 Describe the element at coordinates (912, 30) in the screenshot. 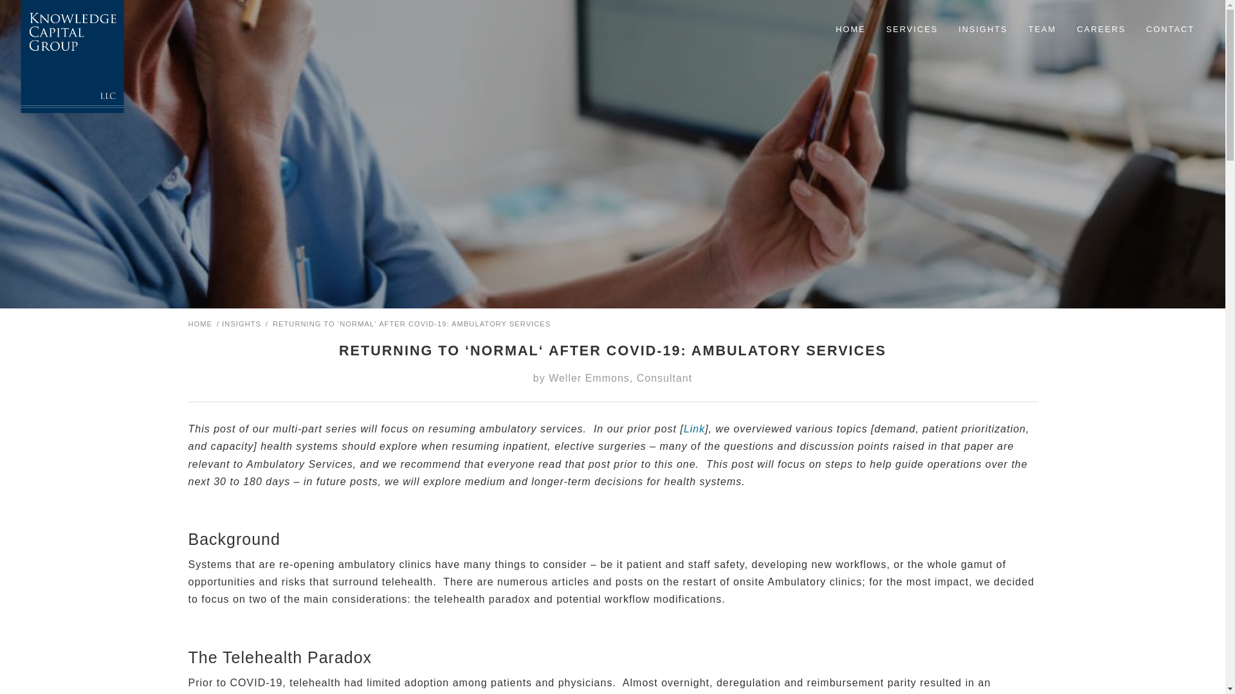

I see `SERVICES` at that location.